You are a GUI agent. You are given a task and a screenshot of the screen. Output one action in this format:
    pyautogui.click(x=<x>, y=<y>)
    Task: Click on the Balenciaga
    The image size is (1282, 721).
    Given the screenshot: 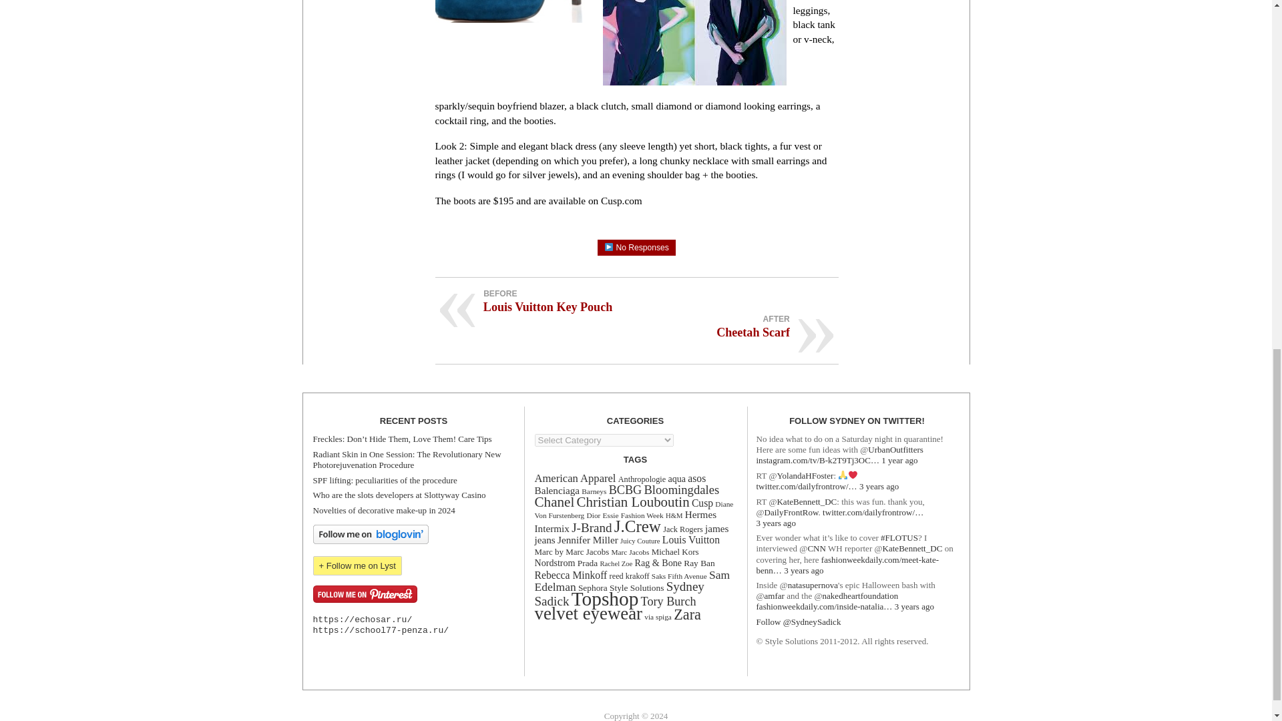 What is the action you would take?
    pyautogui.click(x=557, y=490)
    